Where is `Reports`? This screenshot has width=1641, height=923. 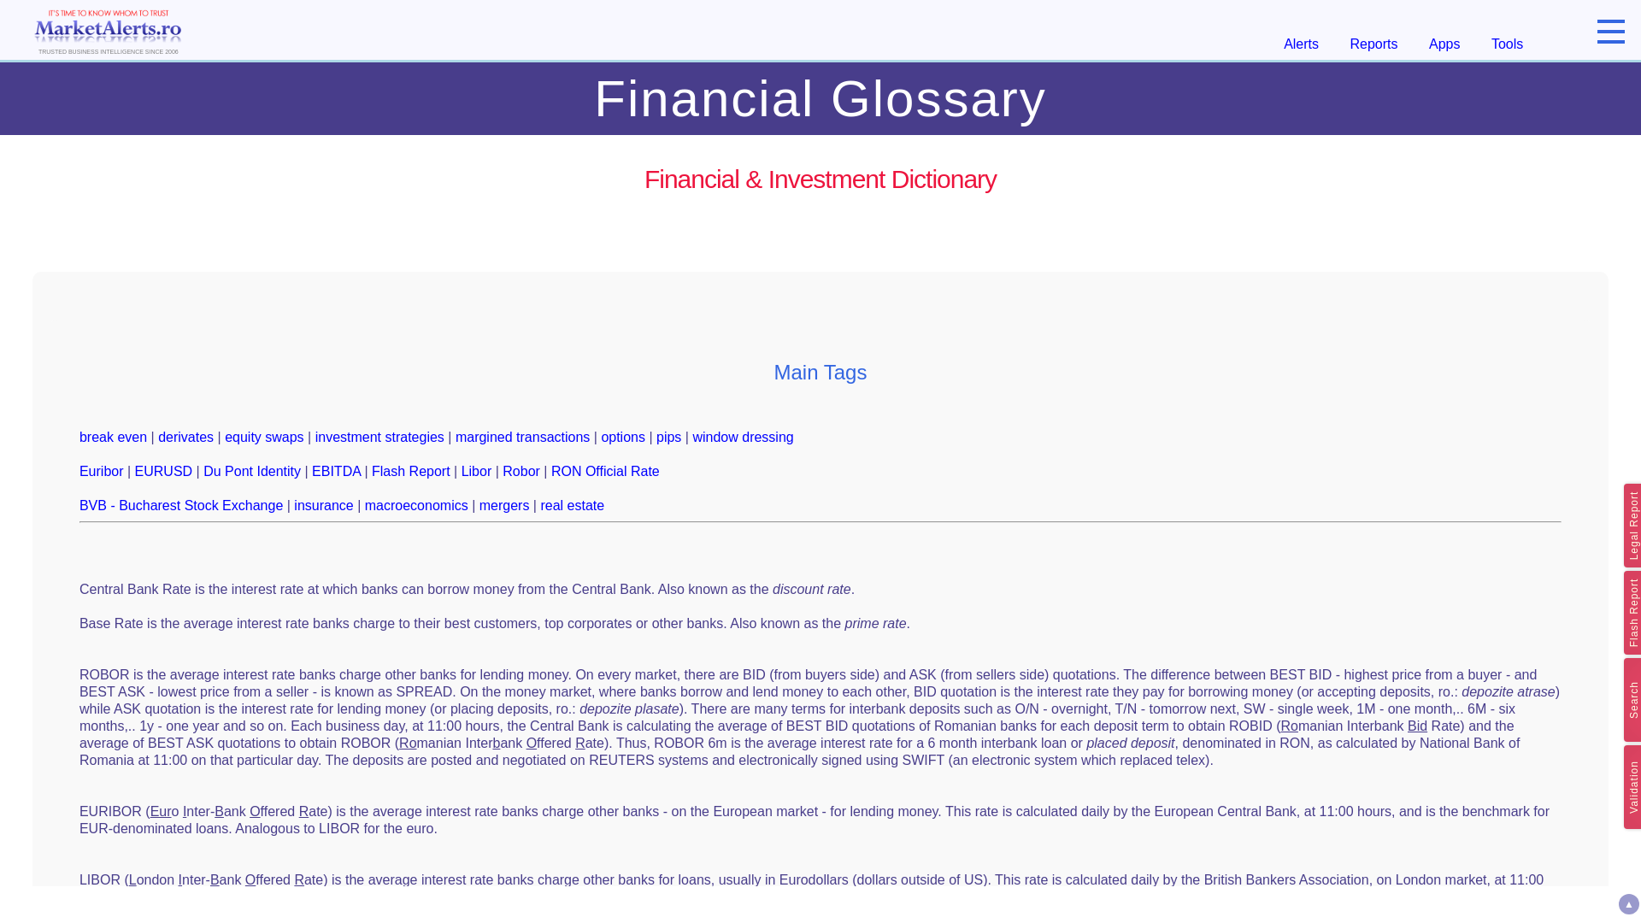 Reports is located at coordinates (1374, 44).